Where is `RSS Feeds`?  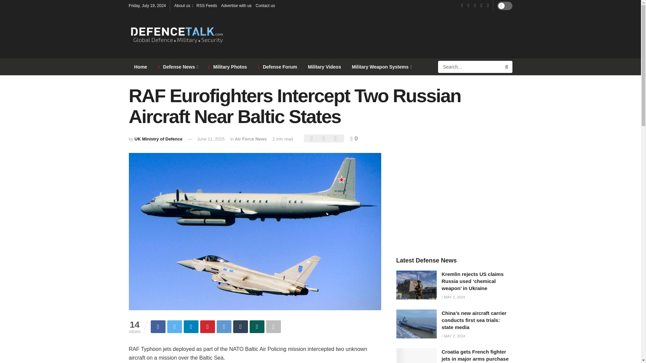
RSS Feeds is located at coordinates (207, 5).